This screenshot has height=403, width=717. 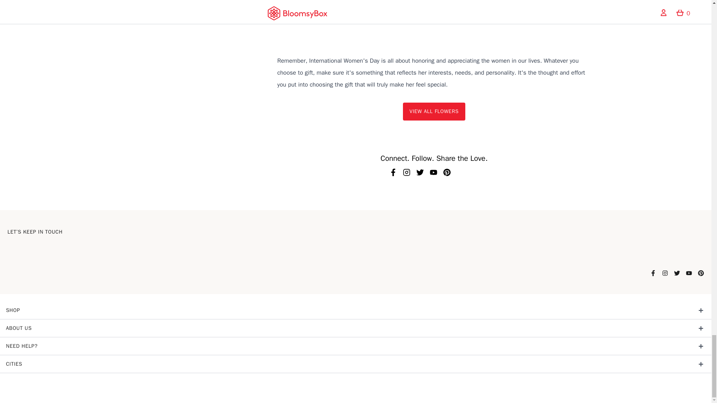 What do you see at coordinates (393, 172) in the screenshot?
I see `facebook` at bounding box center [393, 172].